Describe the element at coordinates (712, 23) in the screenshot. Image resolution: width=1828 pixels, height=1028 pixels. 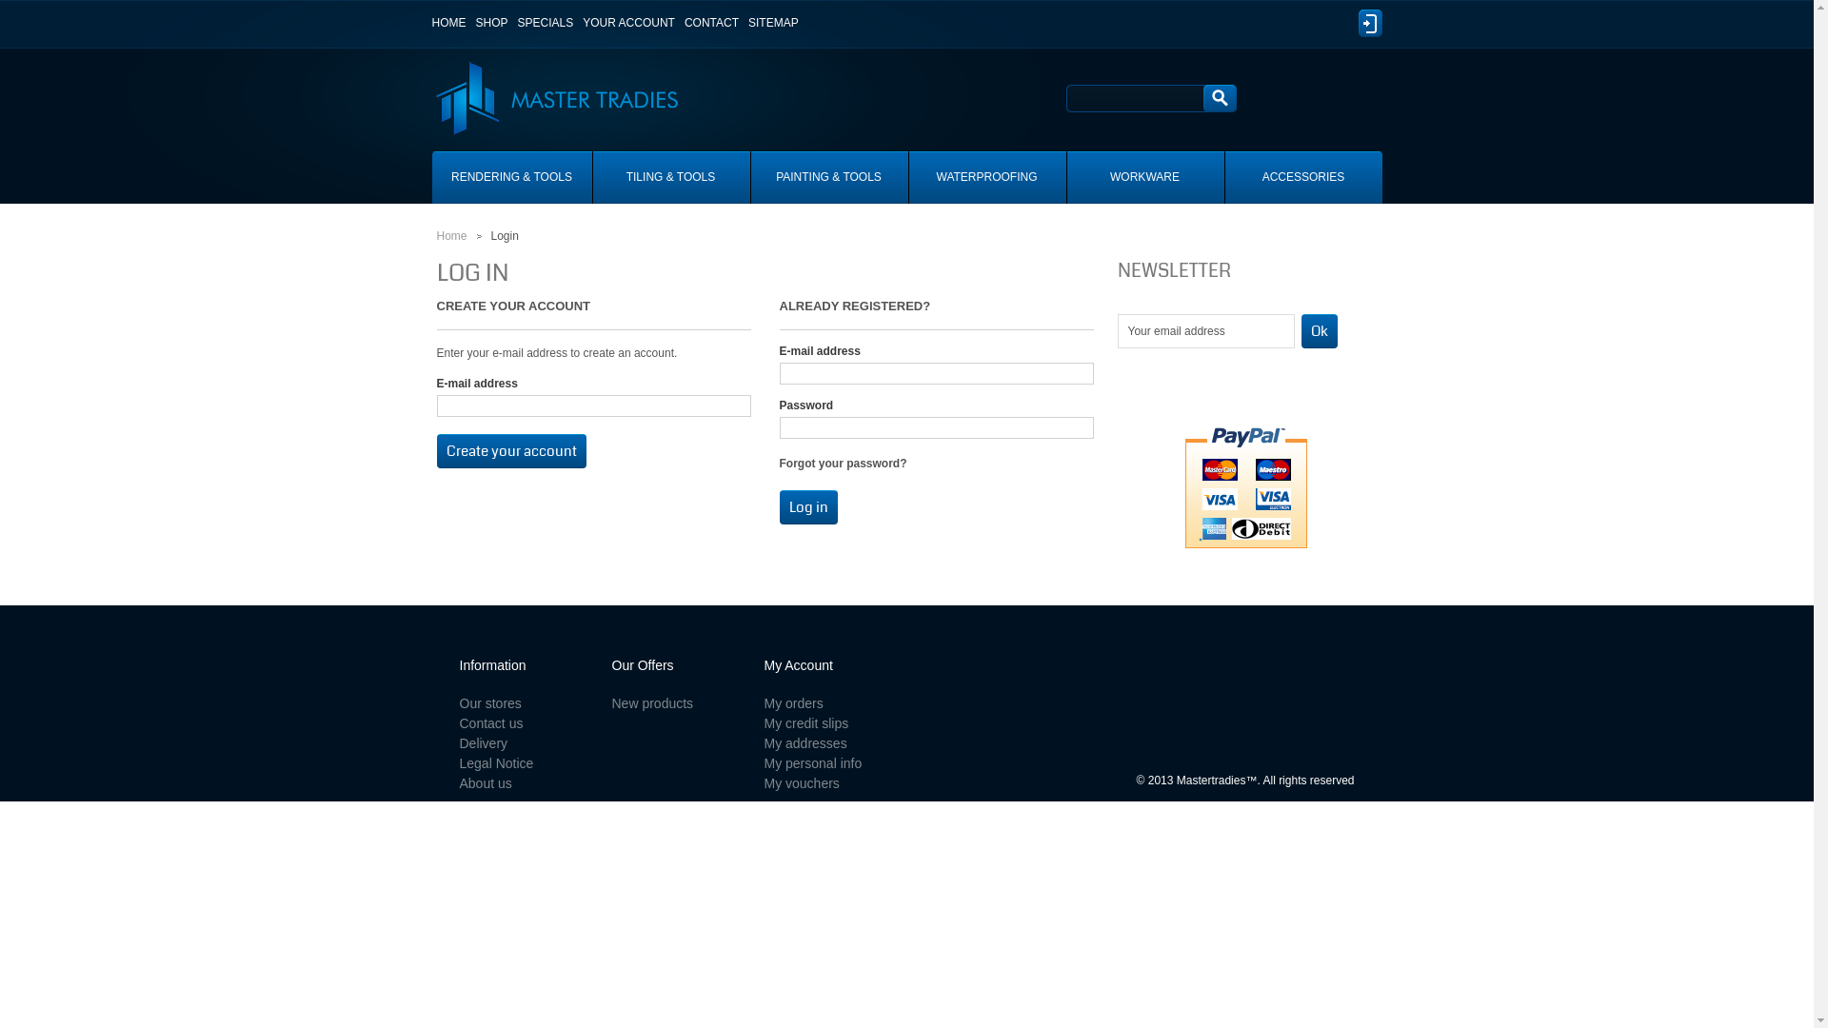
I see `CONTACT` at that location.